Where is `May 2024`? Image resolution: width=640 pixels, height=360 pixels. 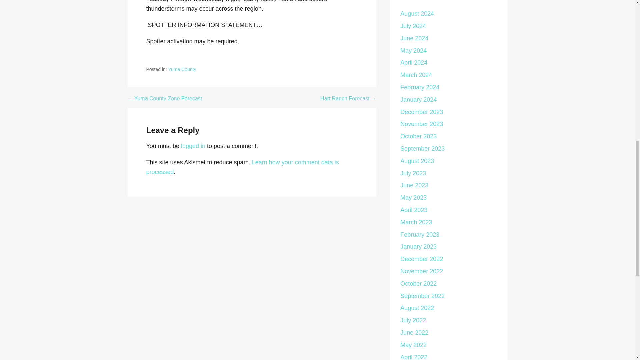
May 2024 is located at coordinates (413, 51).